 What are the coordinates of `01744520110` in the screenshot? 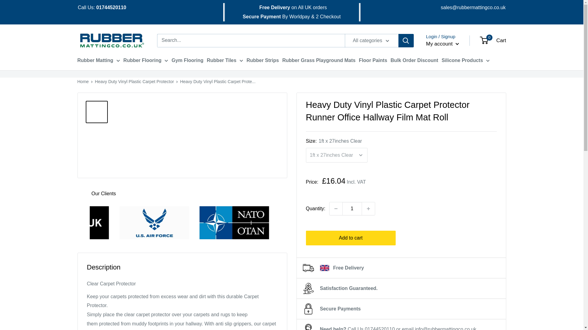 It's located at (111, 7).